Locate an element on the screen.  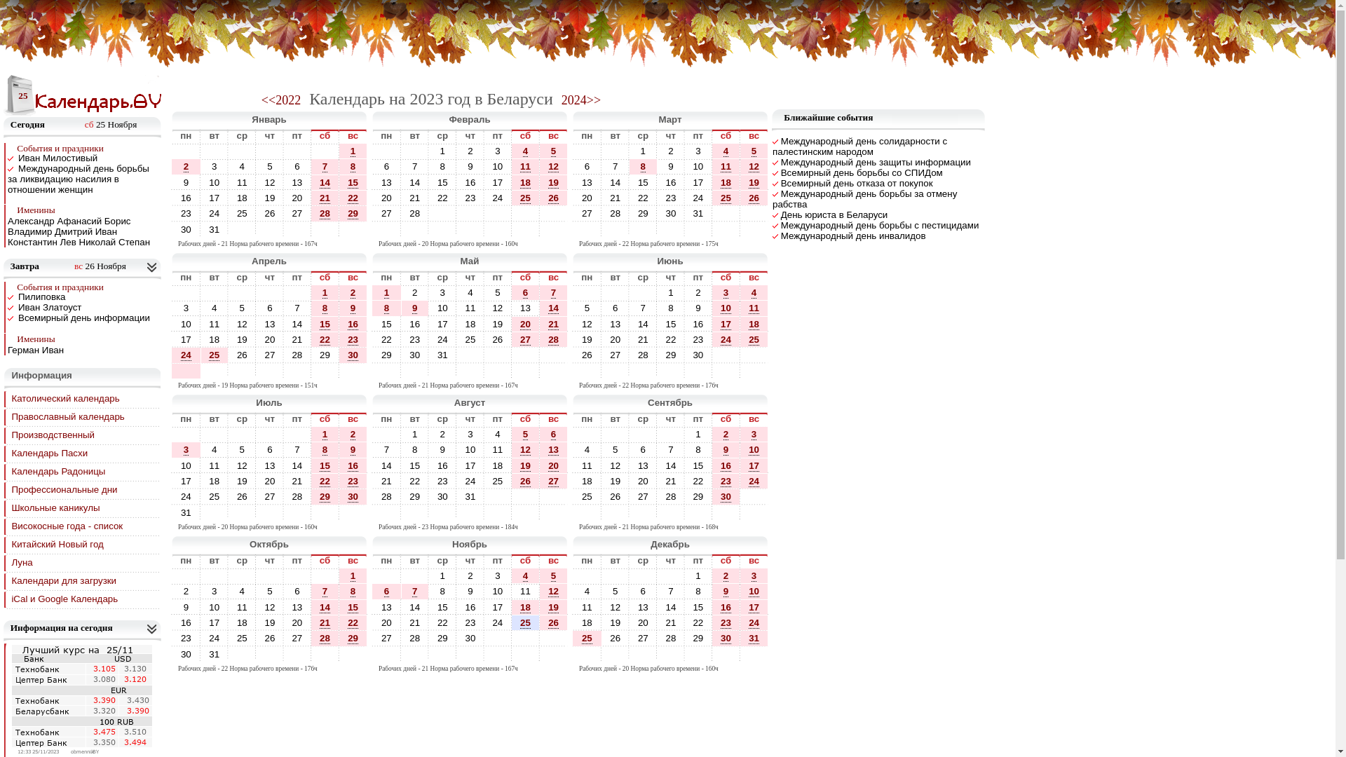
27 is located at coordinates (271, 355).